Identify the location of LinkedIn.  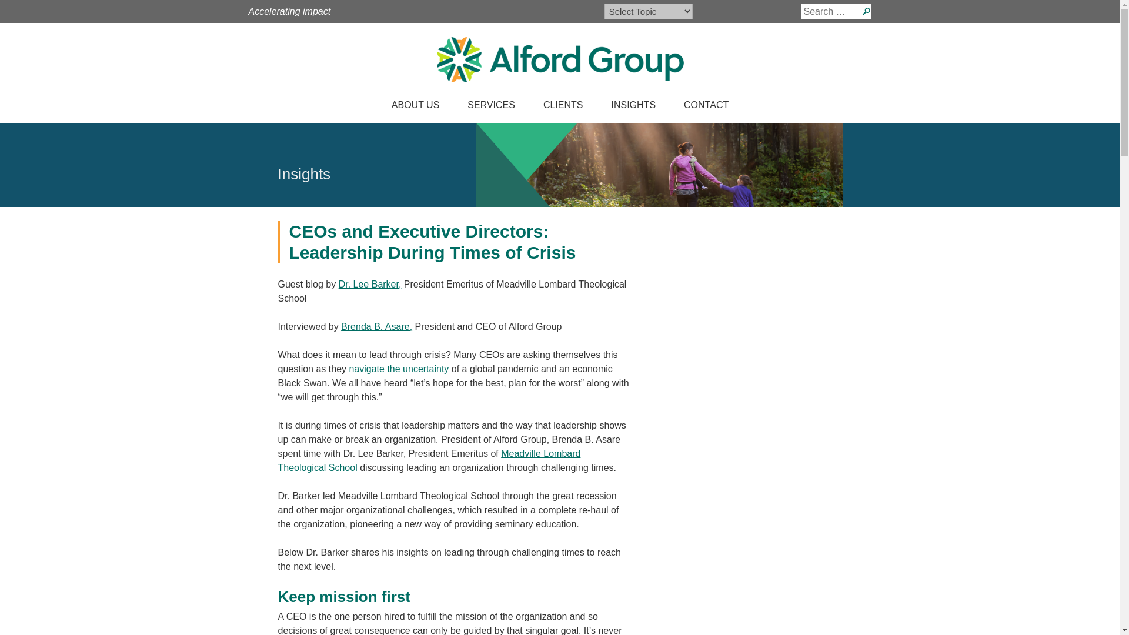
(474, 12).